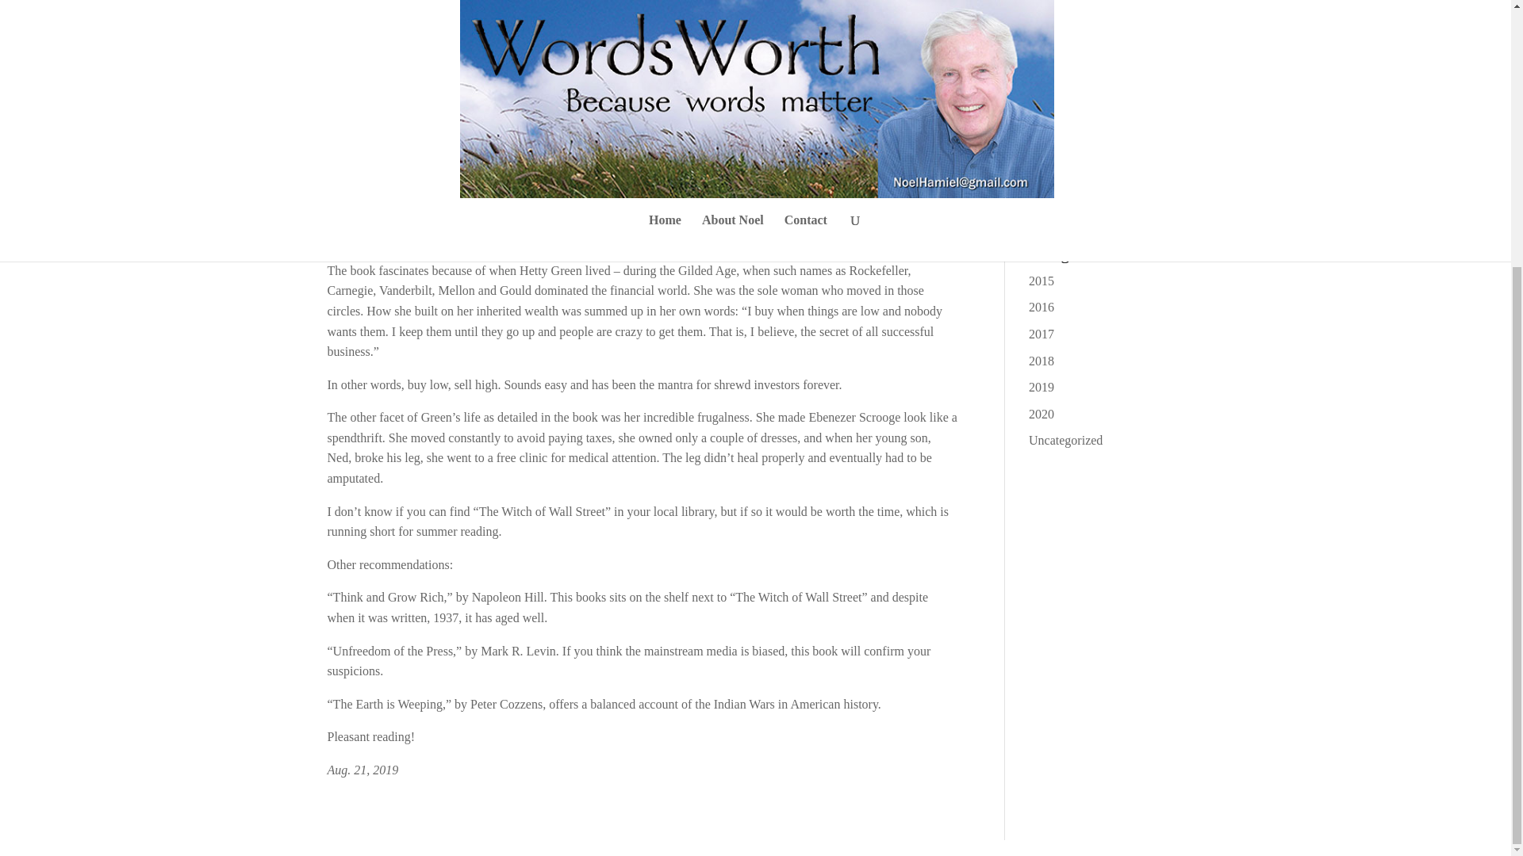 This screenshot has height=856, width=1523. What do you see at coordinates (1101, 200) in the screenshot?
I see `Family marks 100th opening day hunt` at bounding box center [1101, 200].